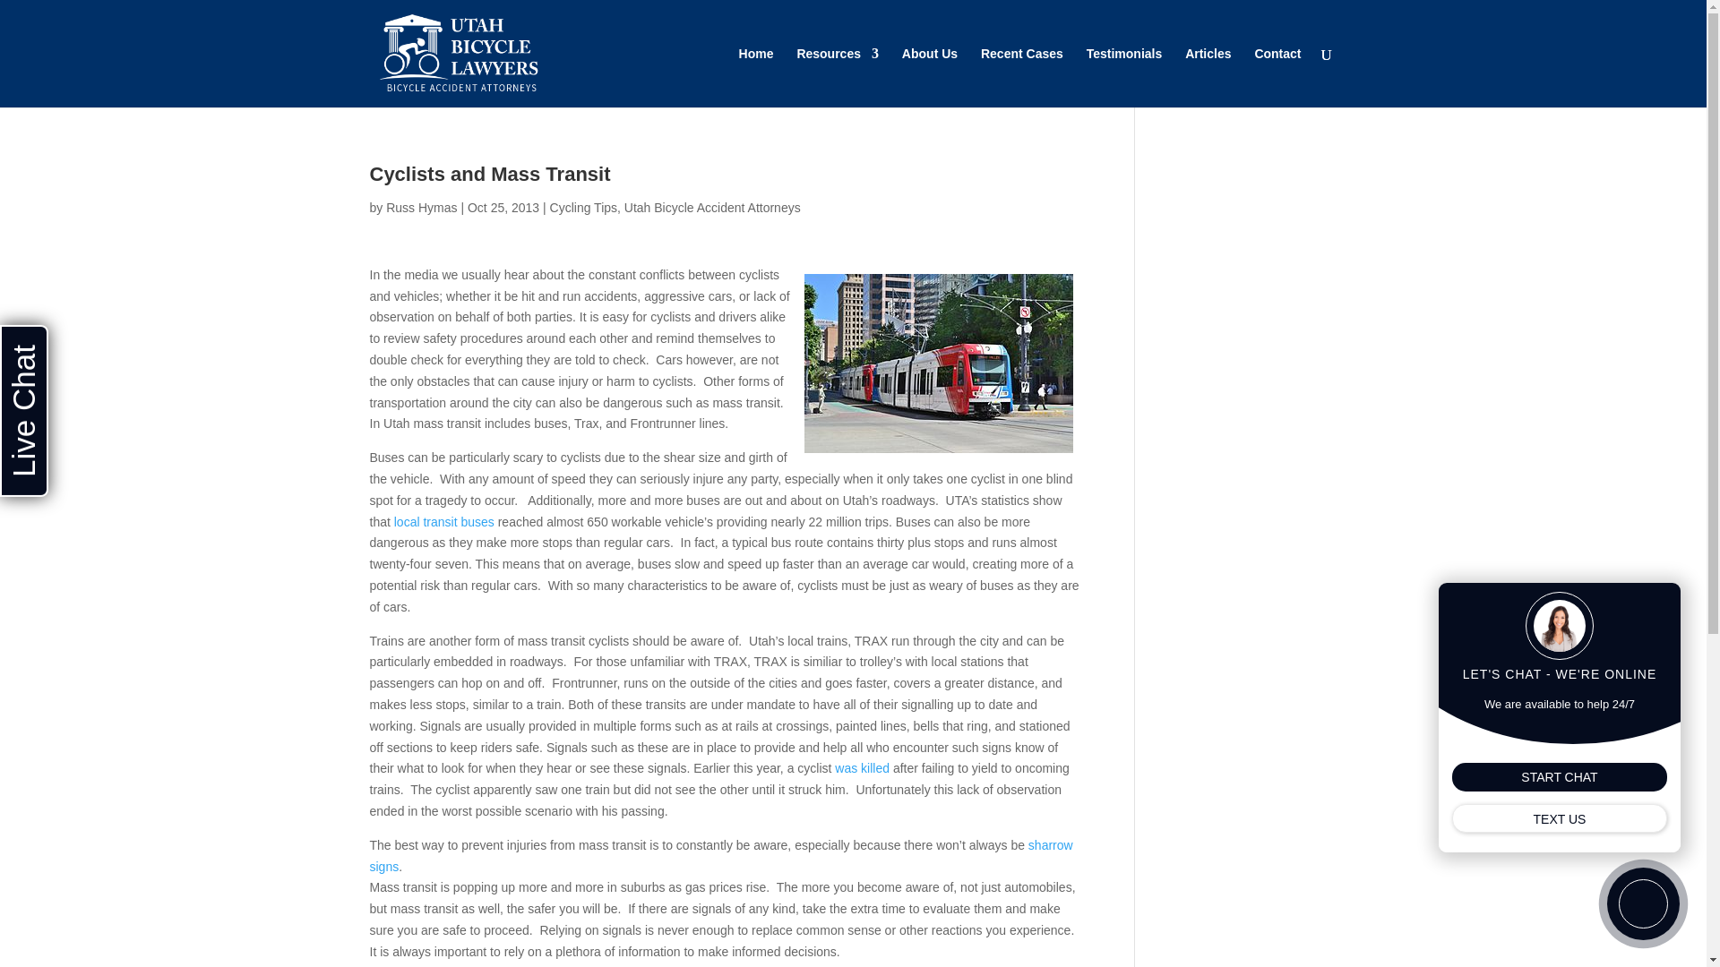 The height and width of the screenshot is (967, 1720). I want to click on UTA Trax, so click(939, 364).